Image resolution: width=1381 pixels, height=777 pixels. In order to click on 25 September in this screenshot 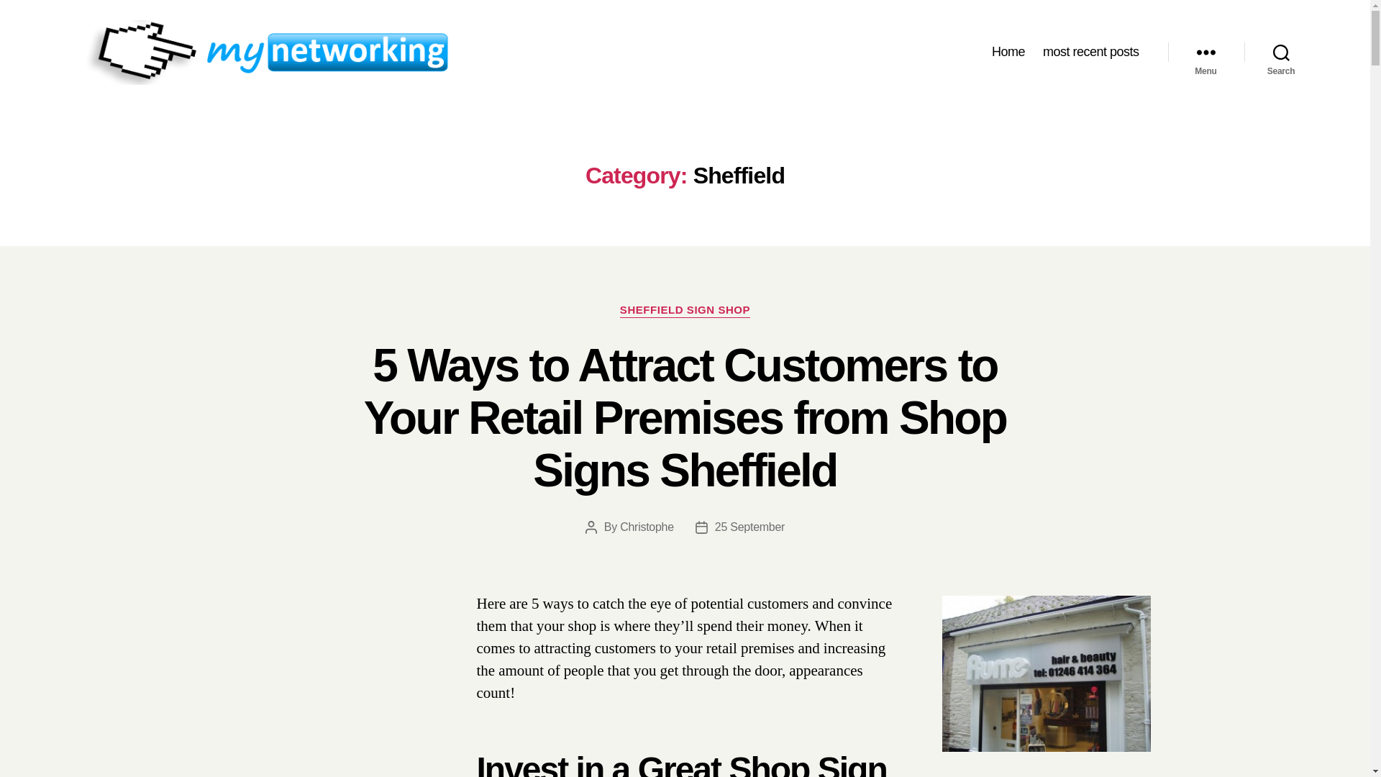, I will do `click(749, 527)`.